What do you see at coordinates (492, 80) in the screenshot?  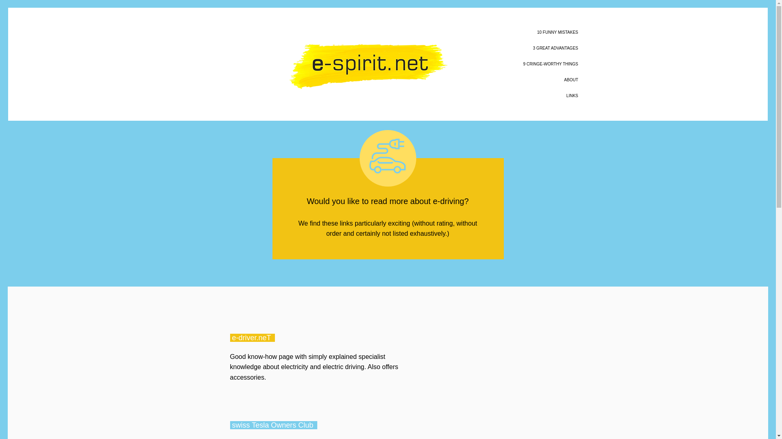 I see `ABOUT` at bounding box center [492, 80].